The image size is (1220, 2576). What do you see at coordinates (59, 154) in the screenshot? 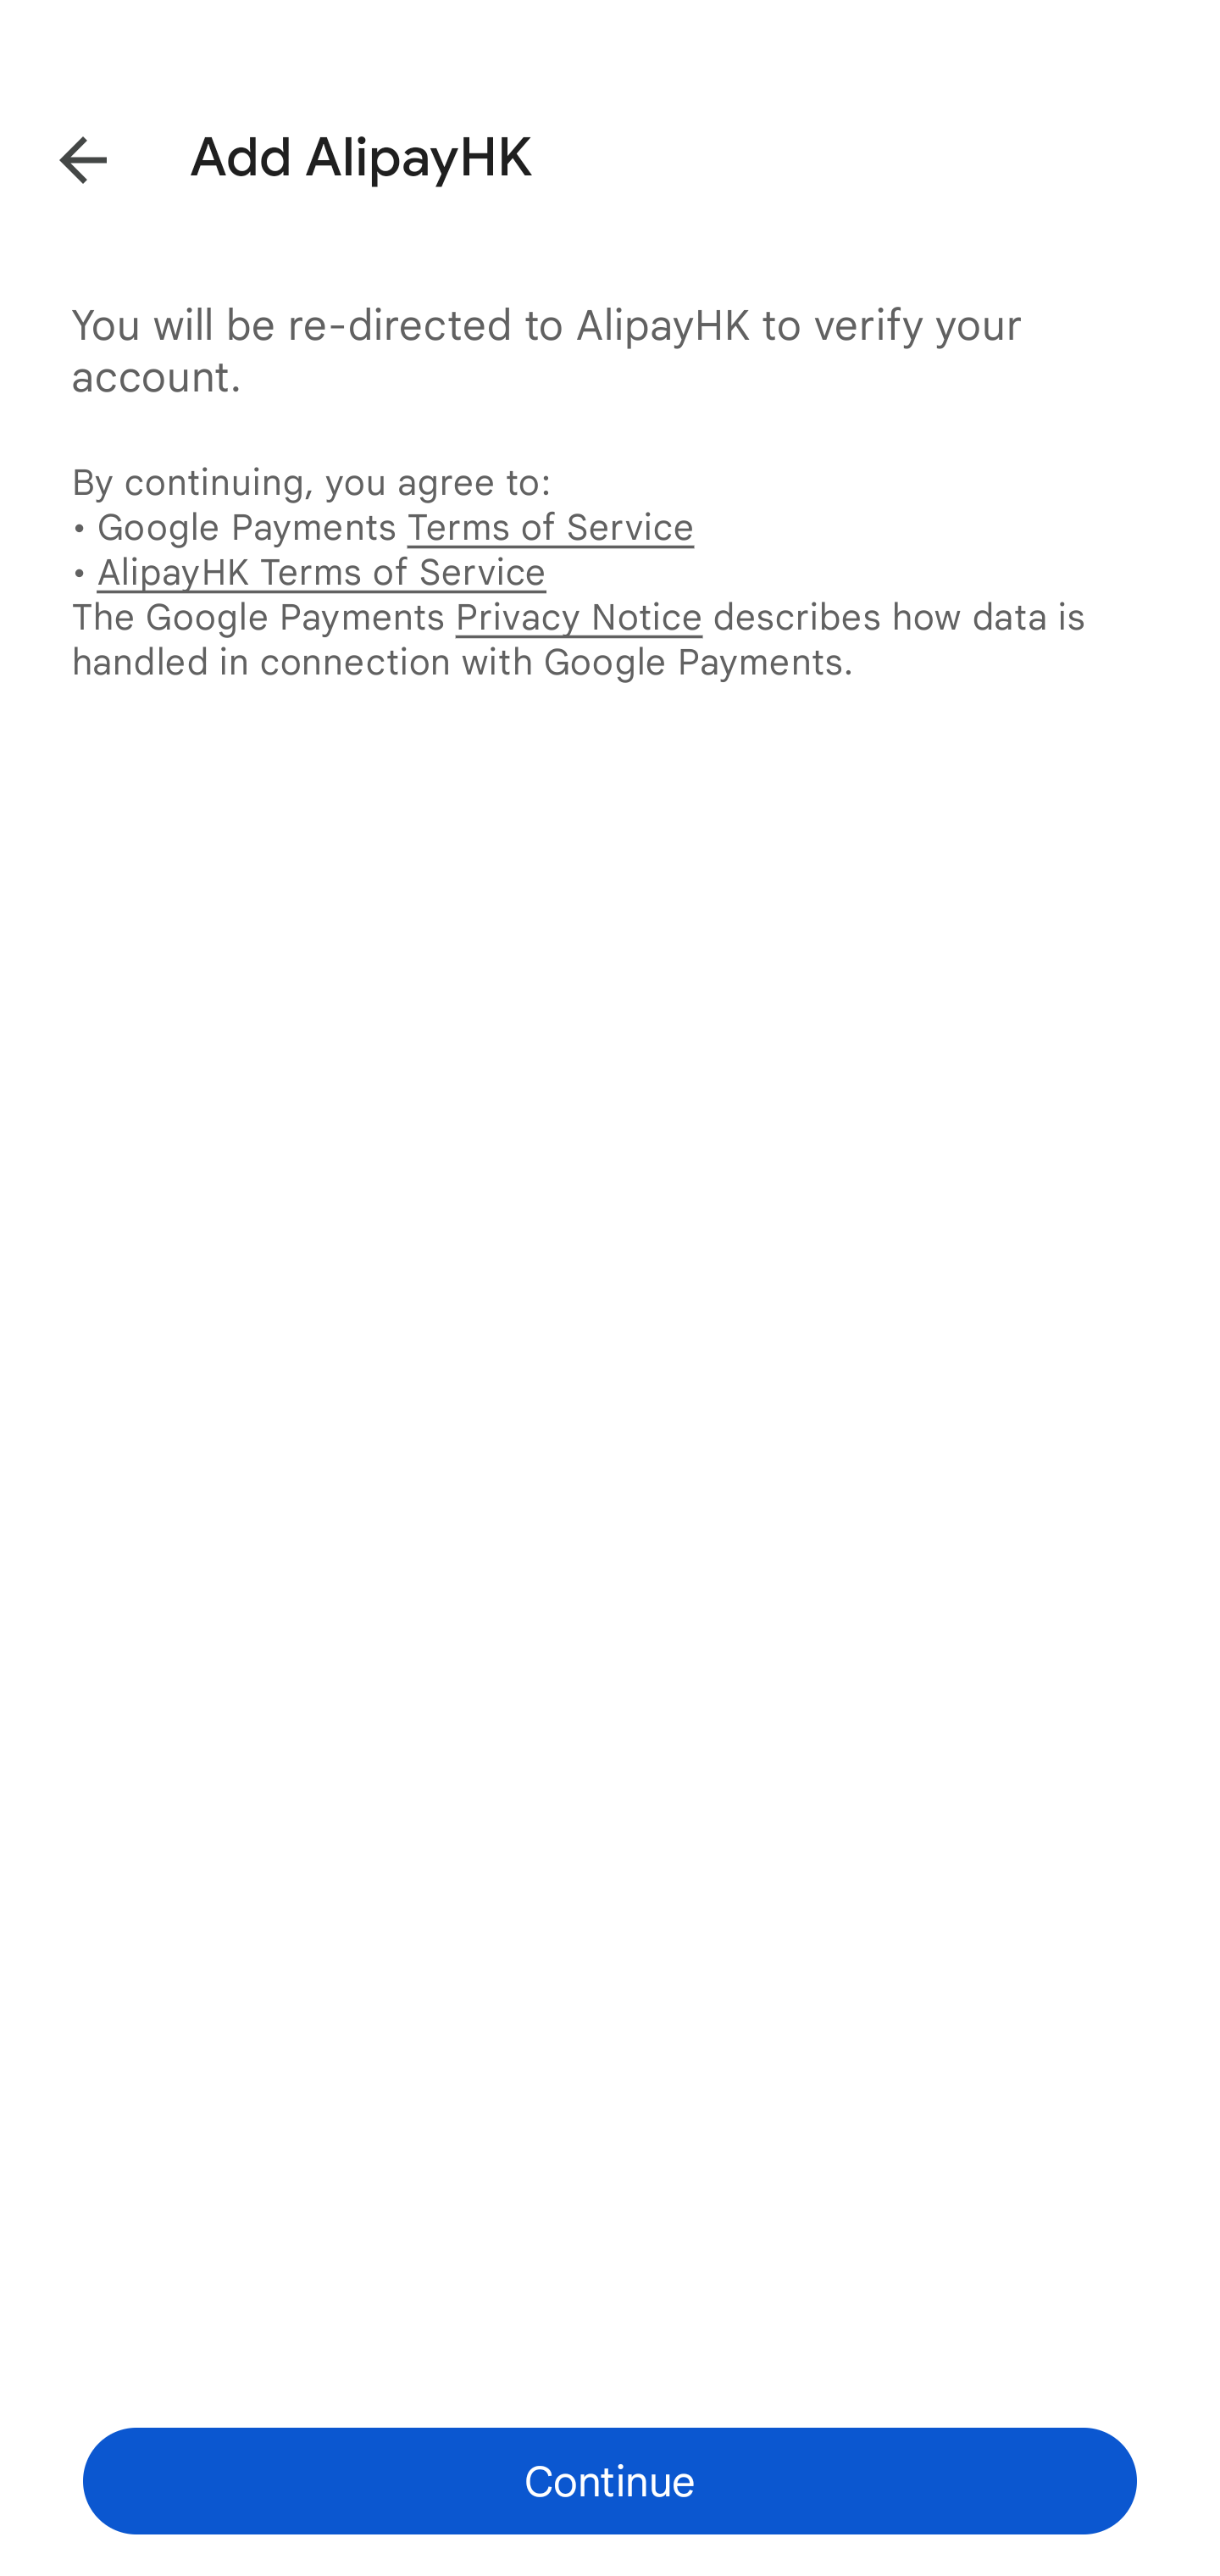
I see `Back` at bounding box center [59, 154].